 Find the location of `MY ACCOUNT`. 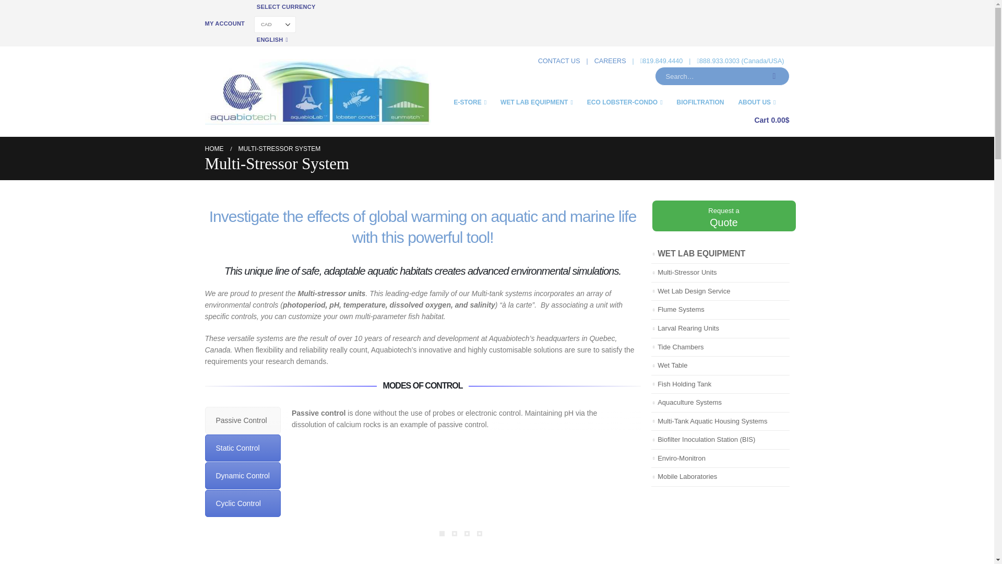

MY ACCOUNT is located at coordinates (225, 23).